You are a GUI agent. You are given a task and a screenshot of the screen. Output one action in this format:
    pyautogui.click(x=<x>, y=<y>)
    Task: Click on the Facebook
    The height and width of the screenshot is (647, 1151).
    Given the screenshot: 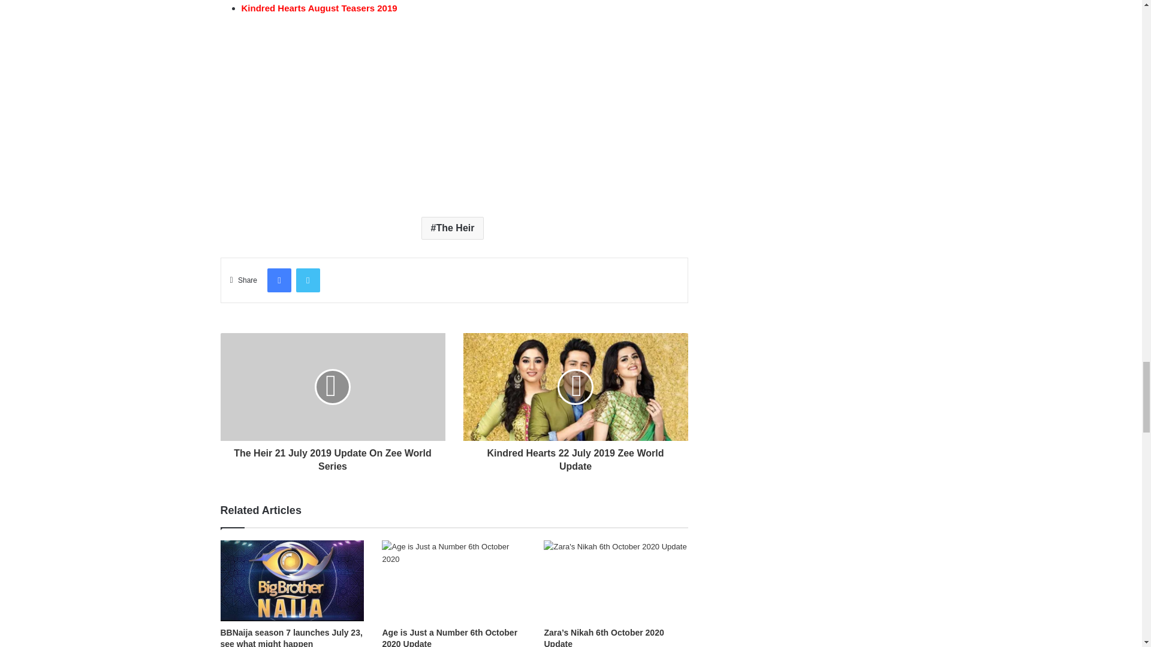 What is the action you would take?
    pyautogui.click(x=279, y=280)
    